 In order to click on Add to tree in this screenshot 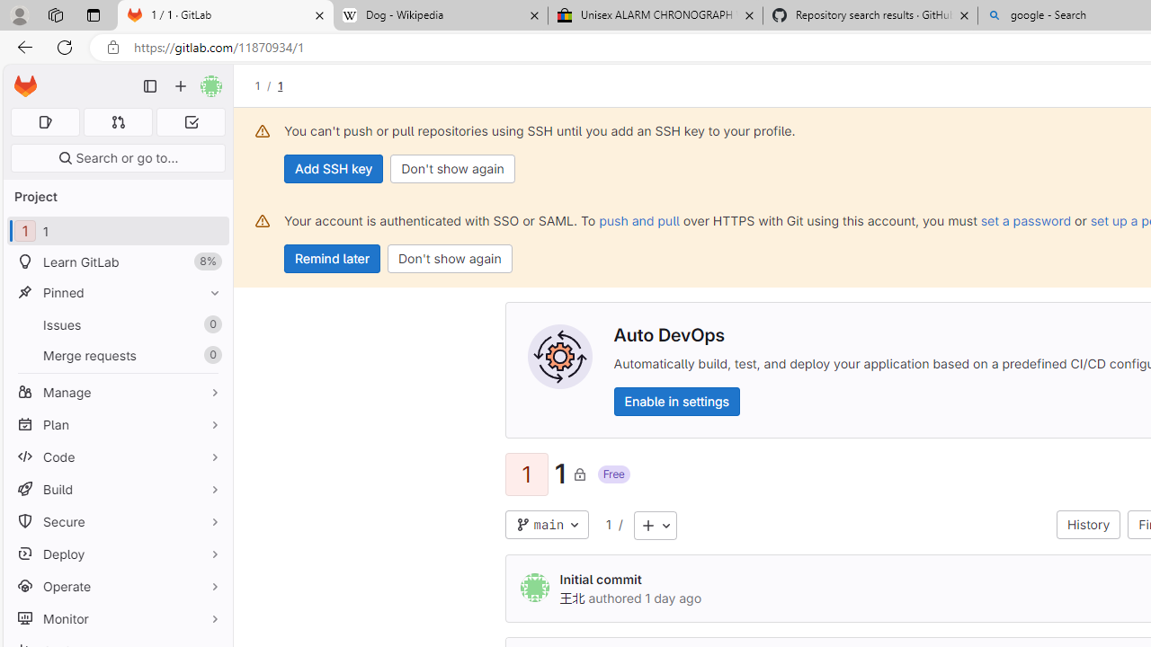, I will do `click(655, 525)`.